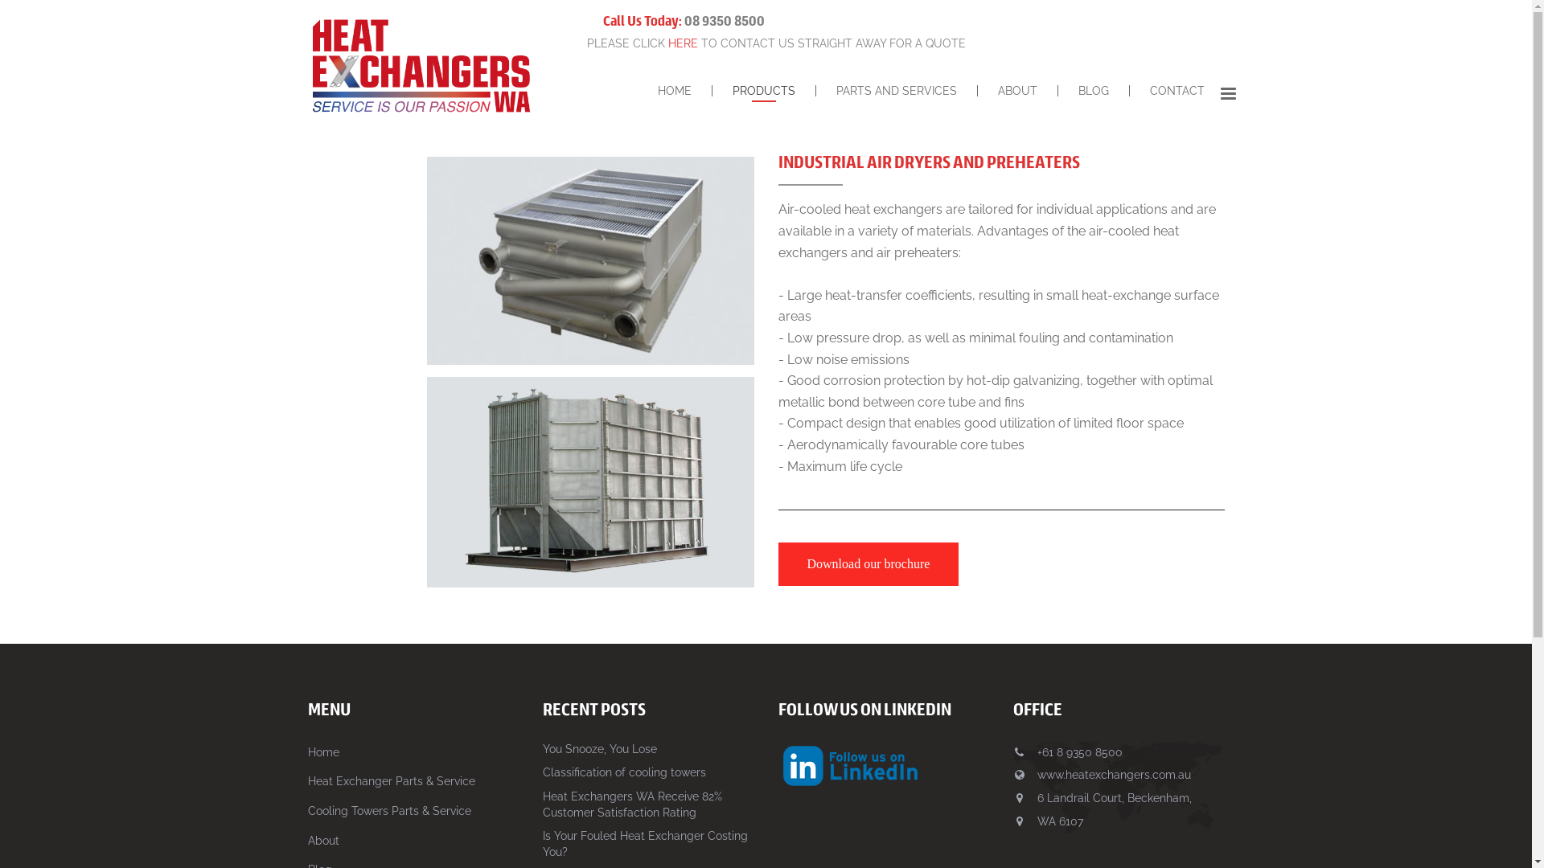  Describe the element at coordinates (391, 781) in the screenshot. I see `Heat Exchanger Parts & Service` at that location.